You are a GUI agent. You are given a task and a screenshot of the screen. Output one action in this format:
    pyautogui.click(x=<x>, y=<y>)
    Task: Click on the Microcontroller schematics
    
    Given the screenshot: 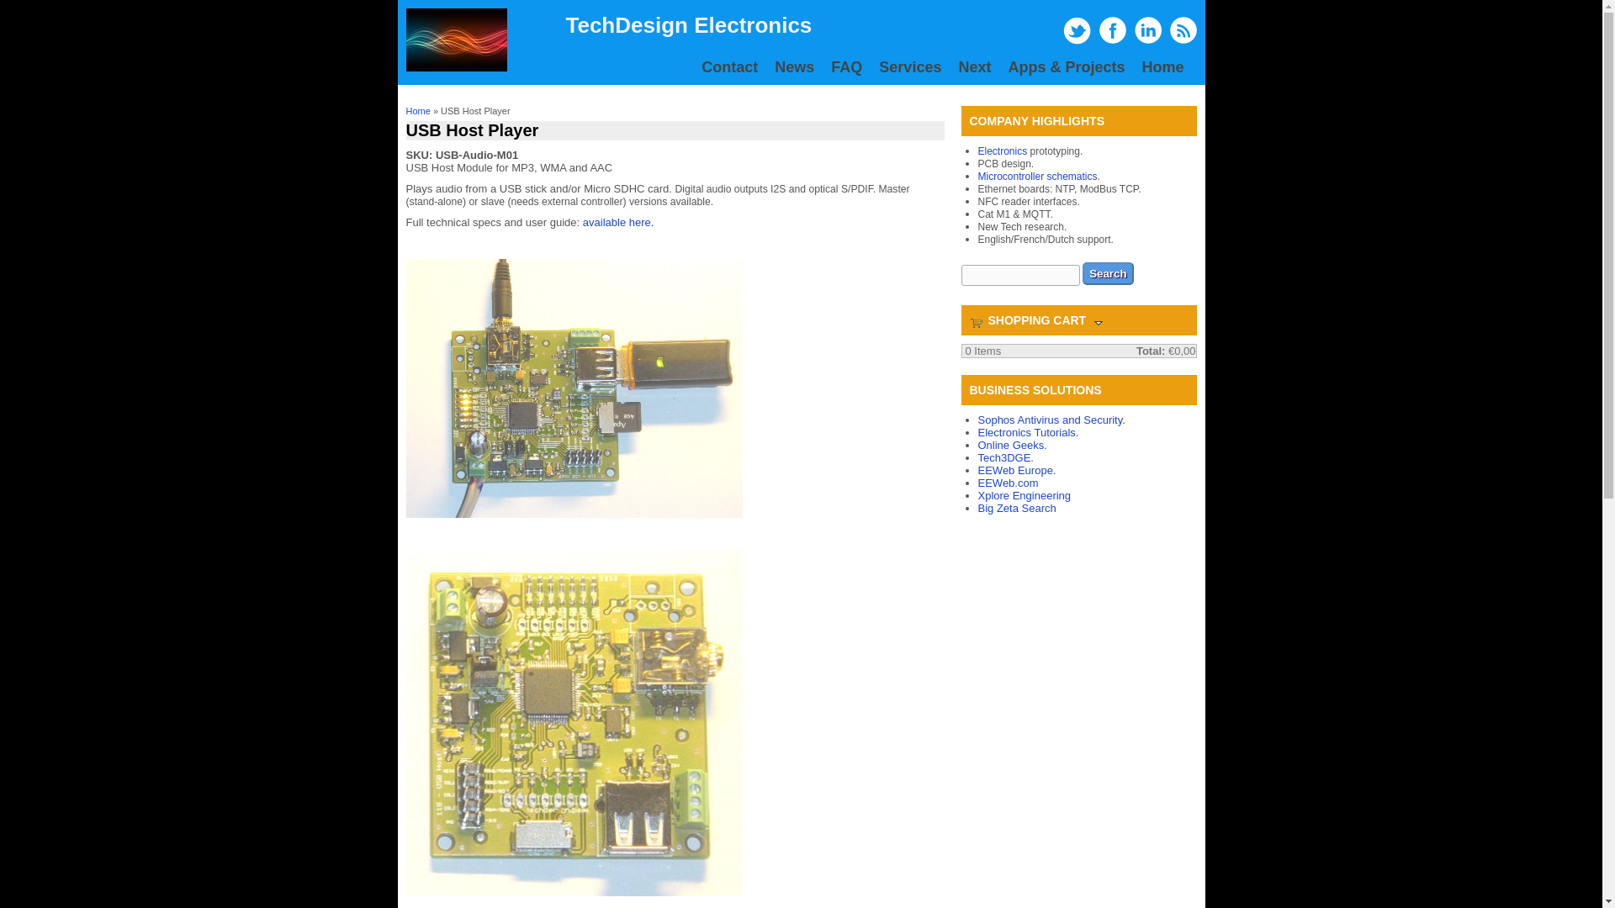 What is the action you would take?
    pyautogui.click(x=1036, y=177)
    